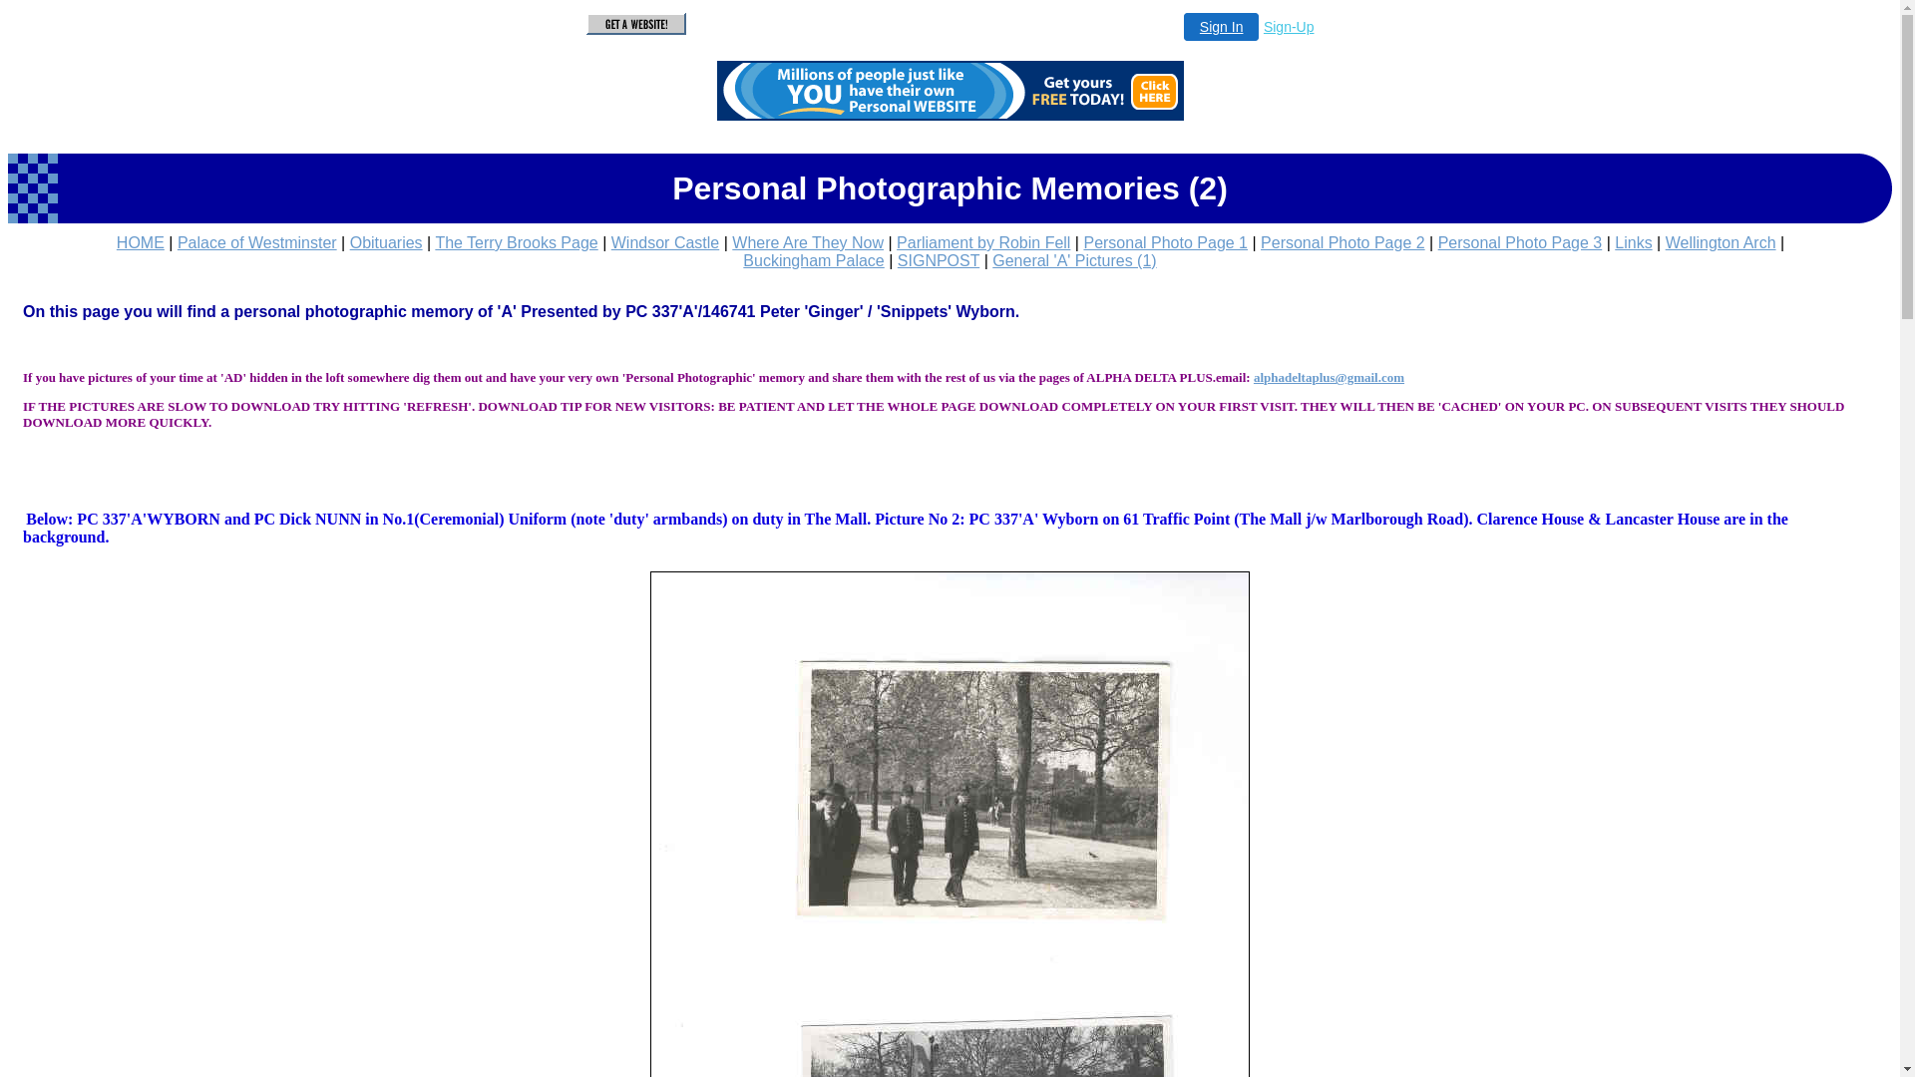 This screenshot has width=1915, height=1077. Describe the element at coordinates (1342, 243) in the screenshot. I see `Personal Photo Page 2` at that location.